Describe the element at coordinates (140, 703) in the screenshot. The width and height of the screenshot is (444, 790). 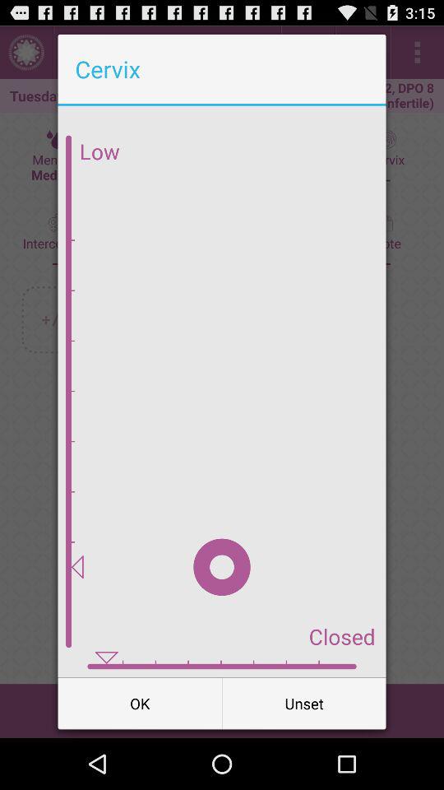
I see `turn on the ok item` at that location.